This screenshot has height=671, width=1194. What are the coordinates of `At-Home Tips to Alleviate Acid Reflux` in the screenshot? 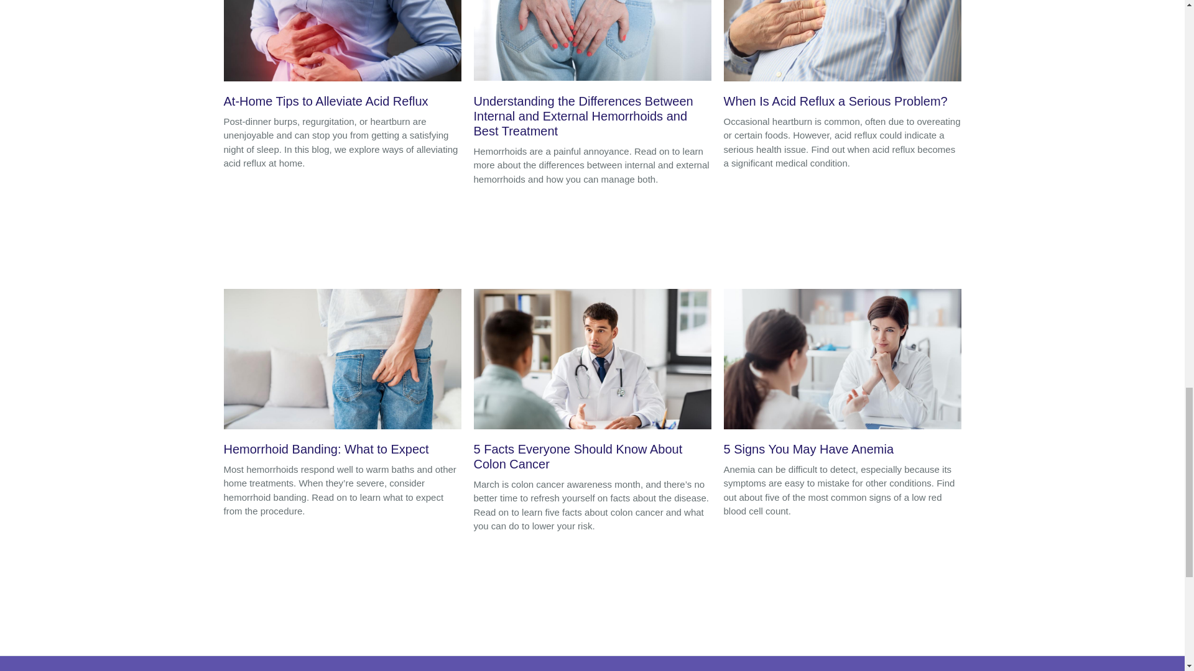 It's located at (342, 57).